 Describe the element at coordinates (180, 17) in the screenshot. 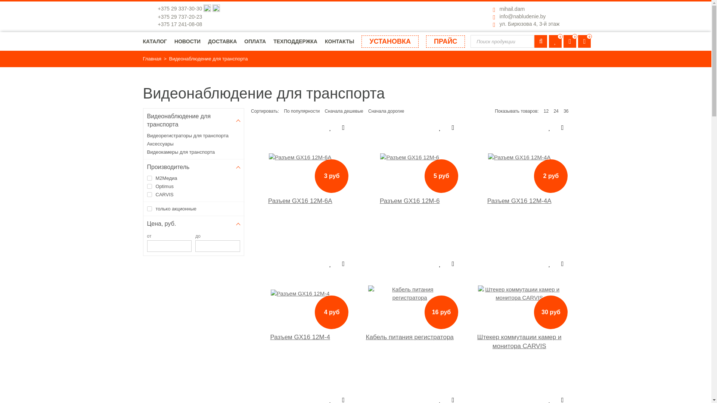

I see `+375 29 737-20-23` at that location.